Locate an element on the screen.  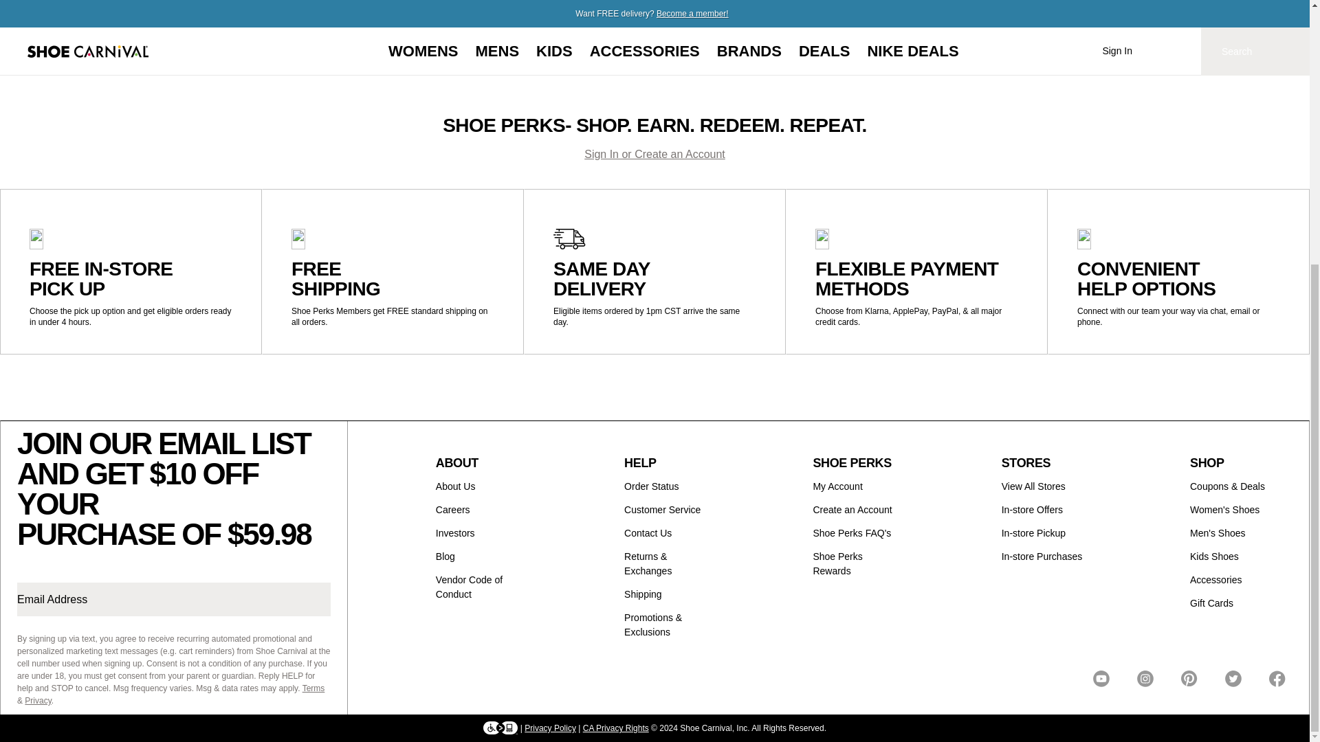
Careers is located at coordinates (452, 510).